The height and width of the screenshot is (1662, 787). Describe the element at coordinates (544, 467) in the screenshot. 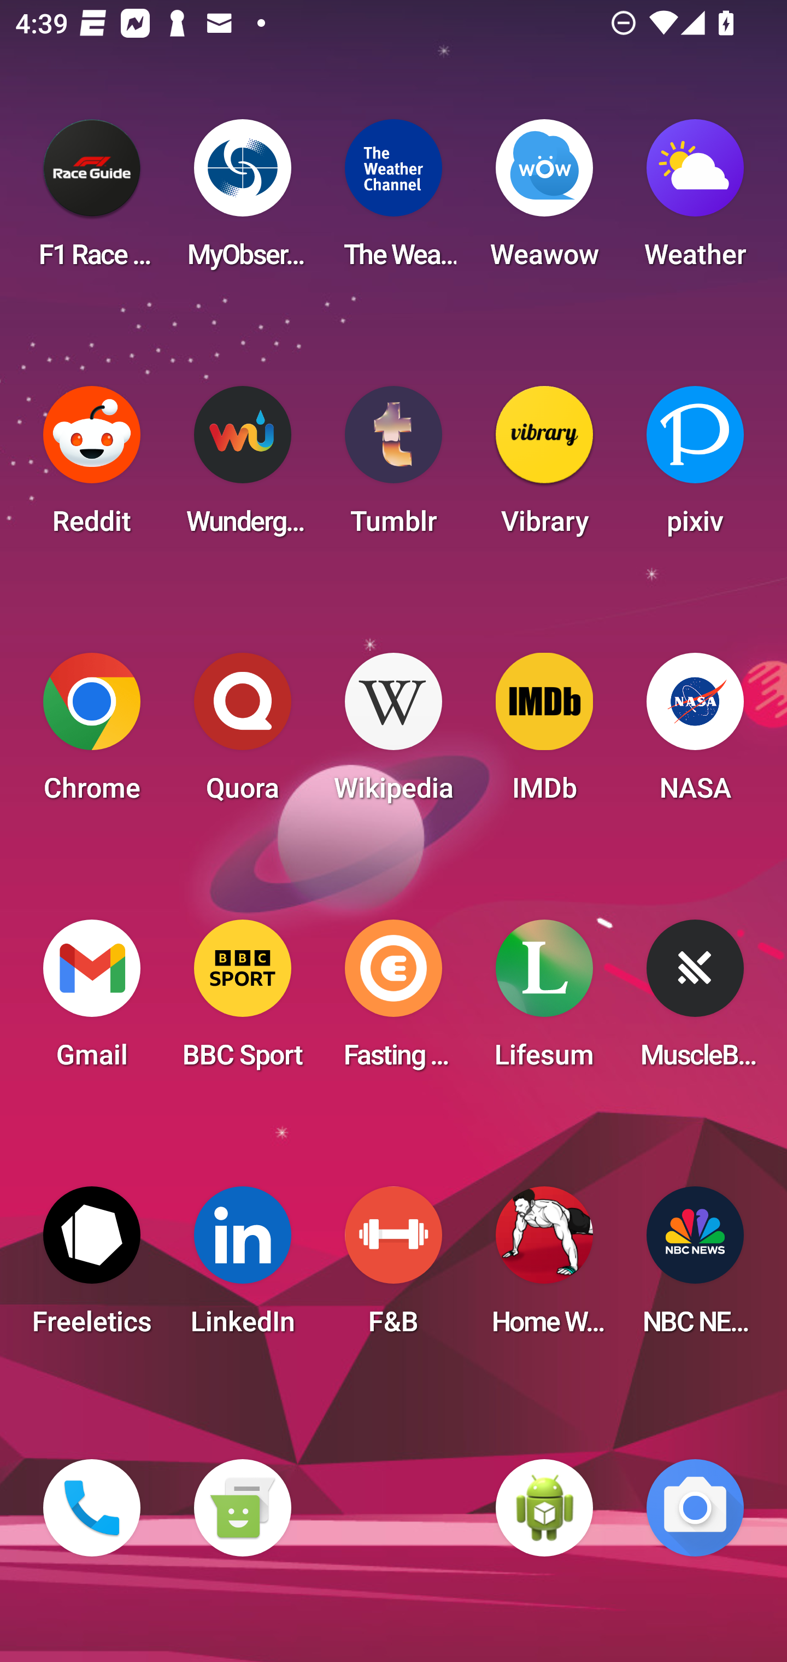

I see `Vibrary` at that location.